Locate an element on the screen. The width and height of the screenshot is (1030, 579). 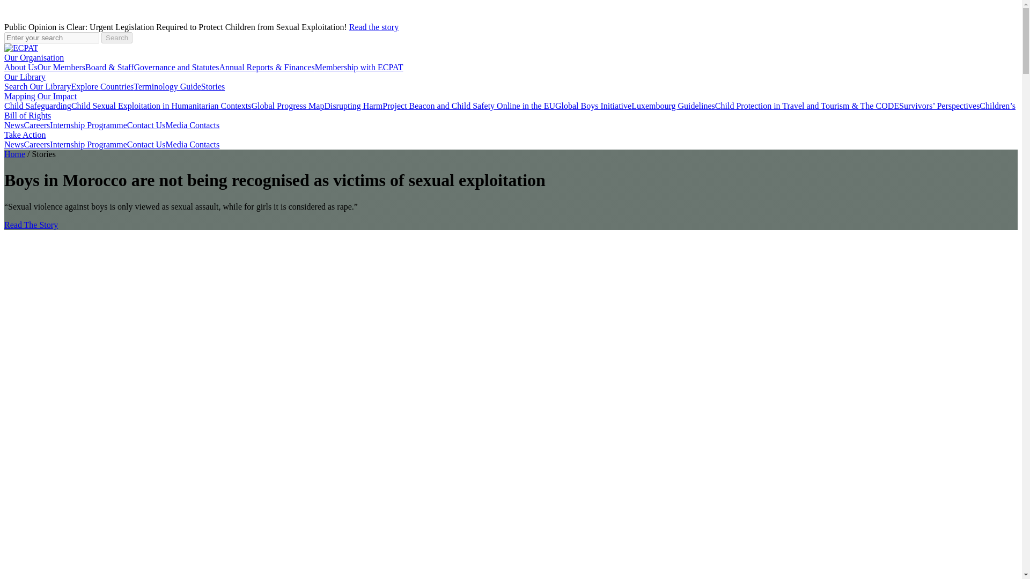
Governance and Statutes is located at coordinates (176, 66).